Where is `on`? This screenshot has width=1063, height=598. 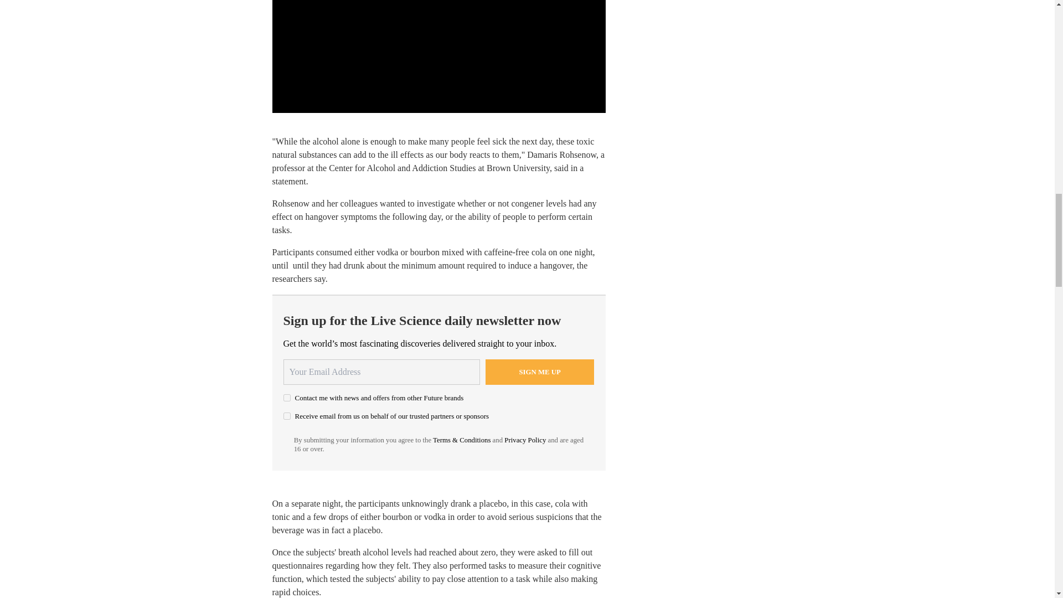 on is located at coordinates (287, 416).